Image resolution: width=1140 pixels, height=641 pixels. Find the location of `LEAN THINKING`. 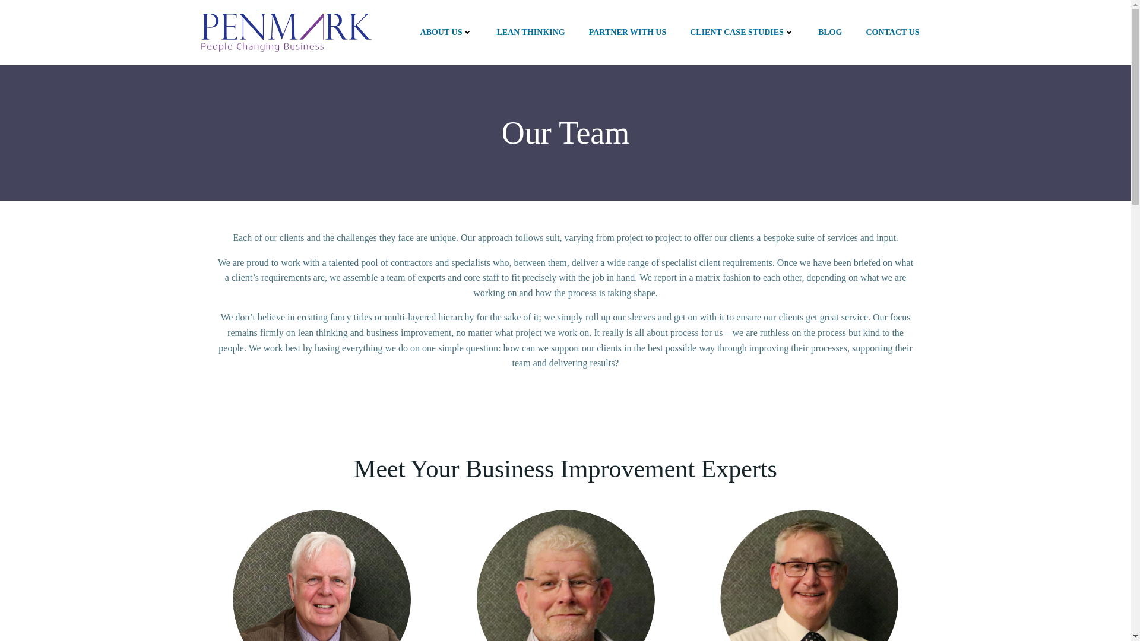

LEAN THINKING is located at coordinates (530, 32).